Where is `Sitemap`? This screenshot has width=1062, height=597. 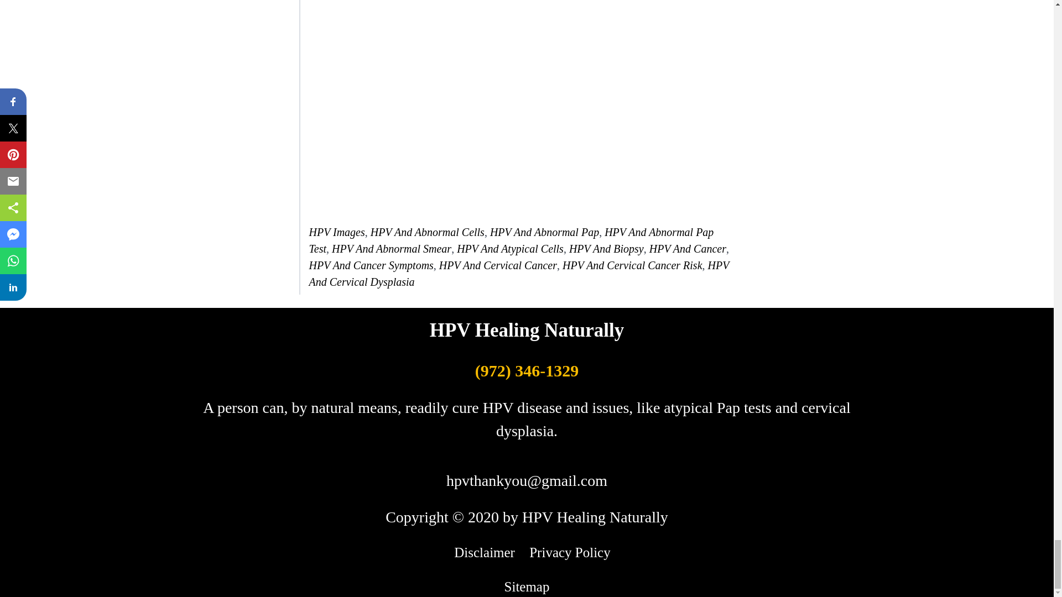
Sitemap is located at coordinates (527, 586).